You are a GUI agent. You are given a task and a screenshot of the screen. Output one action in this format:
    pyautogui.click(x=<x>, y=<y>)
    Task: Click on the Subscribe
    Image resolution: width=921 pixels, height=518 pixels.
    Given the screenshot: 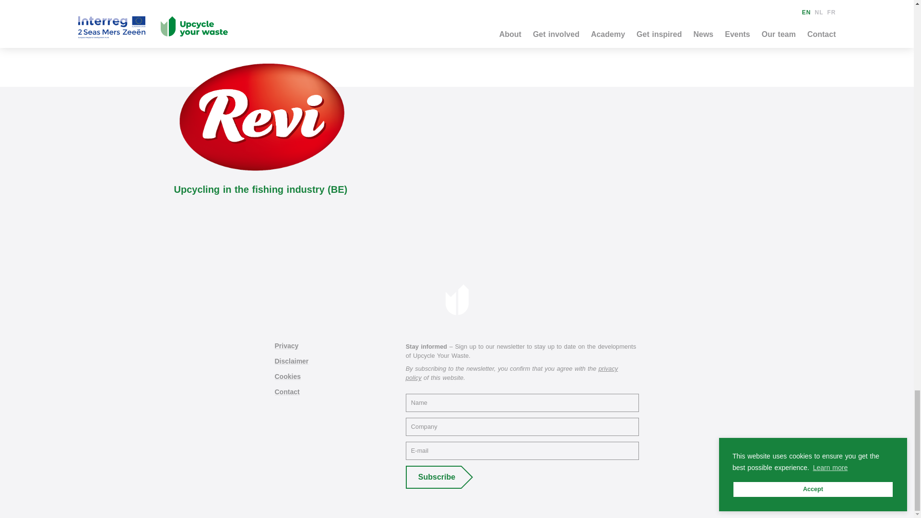 What is the action you would take?
    pyautogui.click(x=434, y=477)
    